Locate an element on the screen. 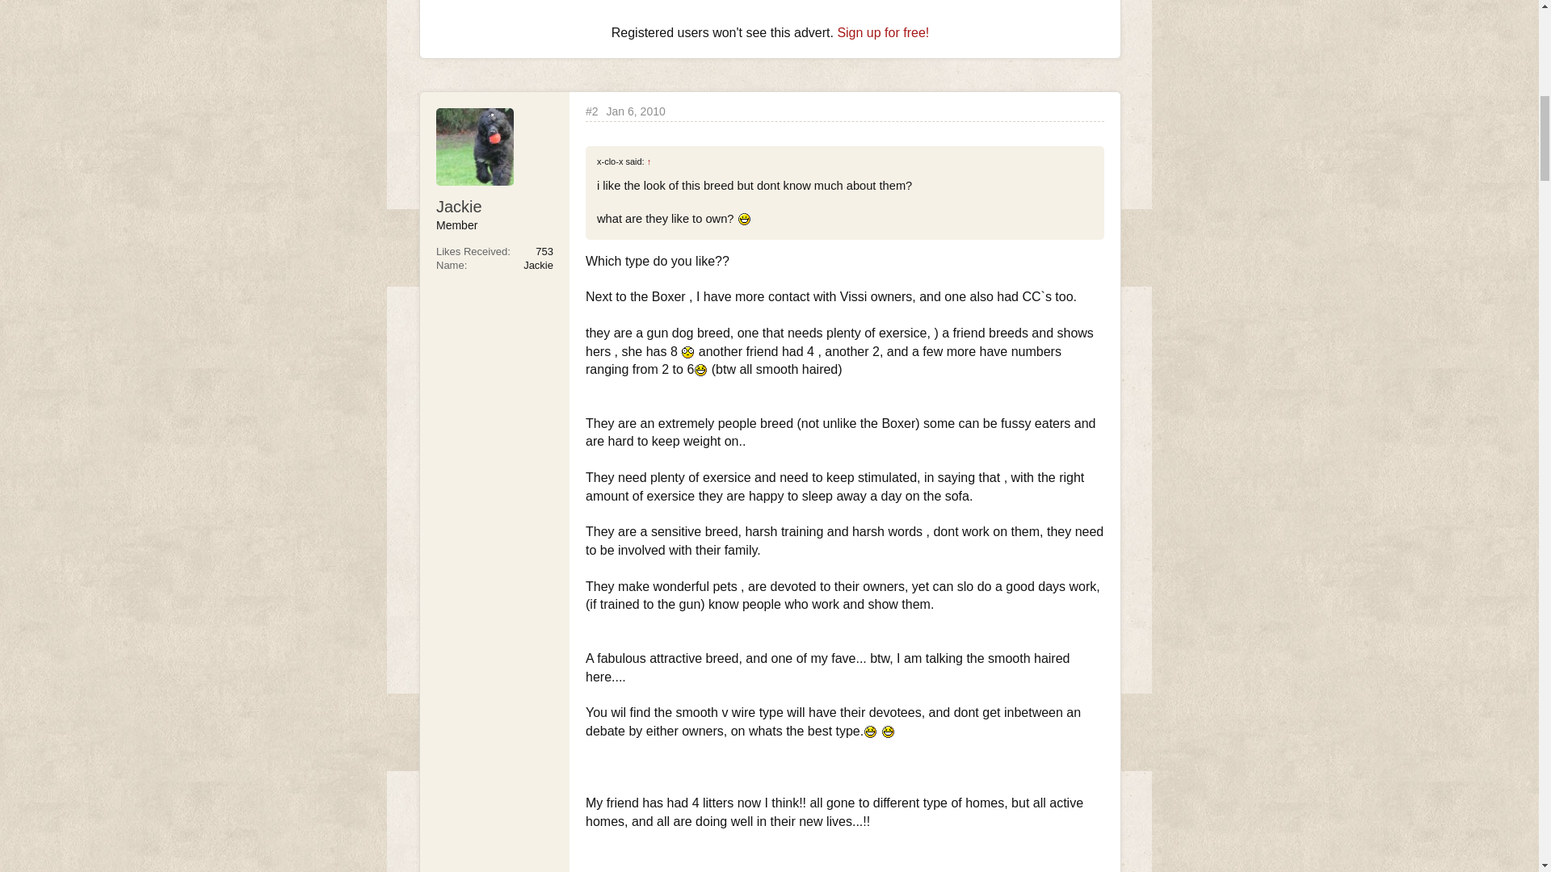  Jan 6, 2010 is located at coordinates (635, 111).